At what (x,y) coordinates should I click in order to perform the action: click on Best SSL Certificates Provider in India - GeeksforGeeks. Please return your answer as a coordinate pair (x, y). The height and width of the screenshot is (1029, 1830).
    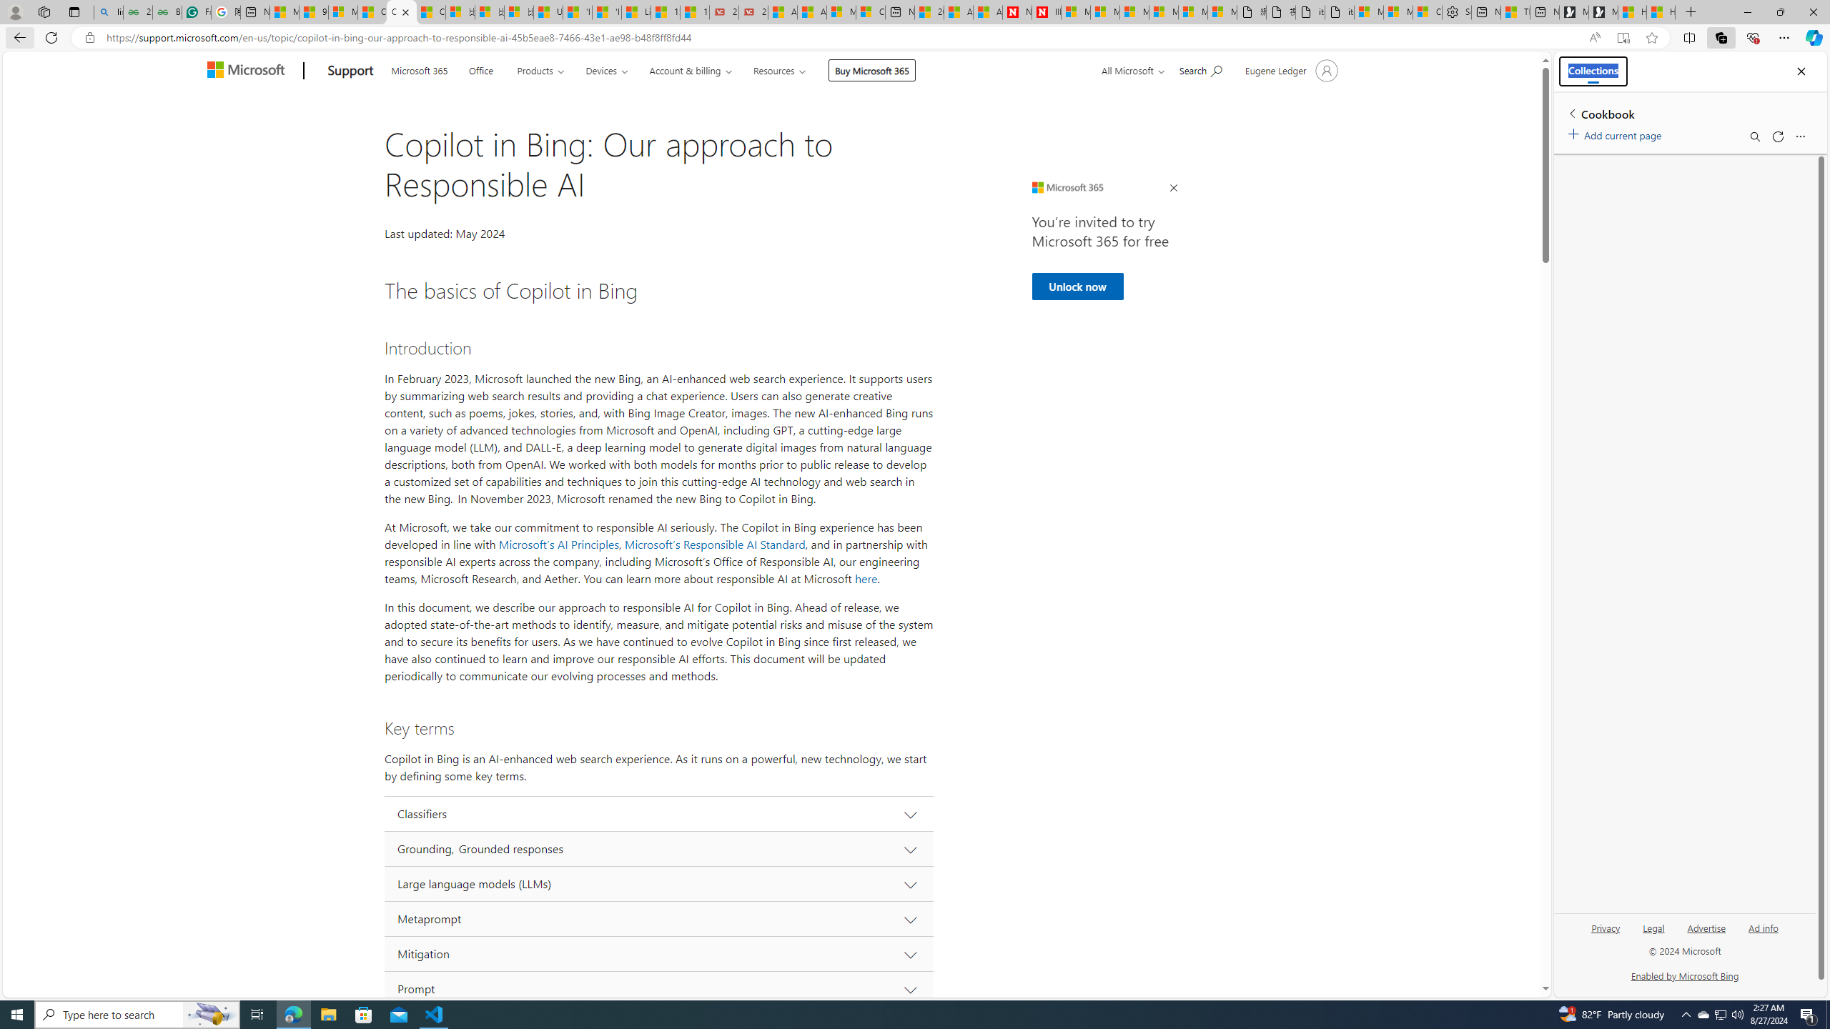
    Looking at the image, I should click on (167, 12).